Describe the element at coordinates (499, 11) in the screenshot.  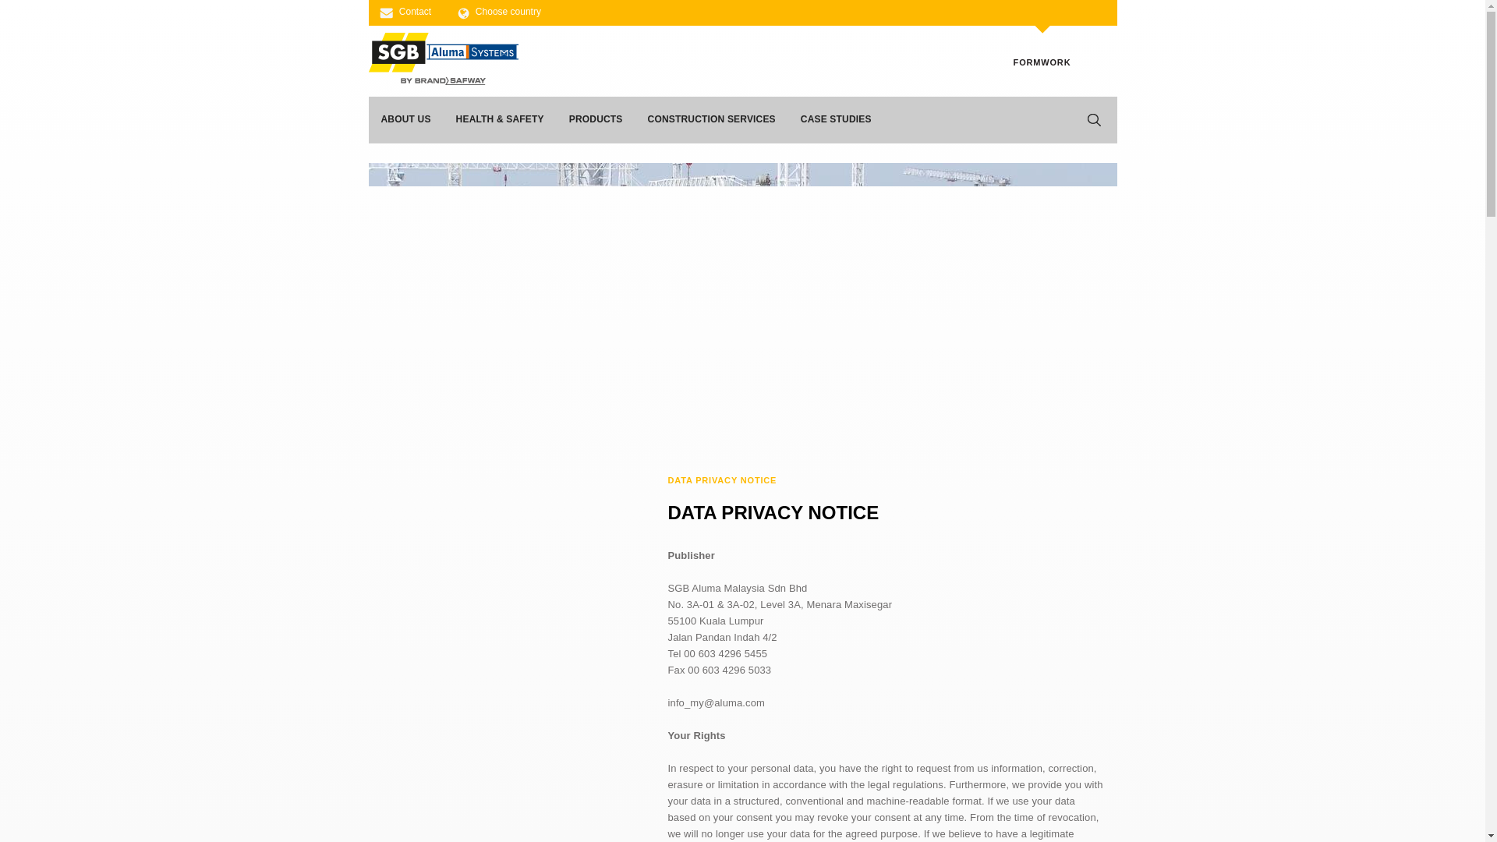
I see `Choose country` at that location.